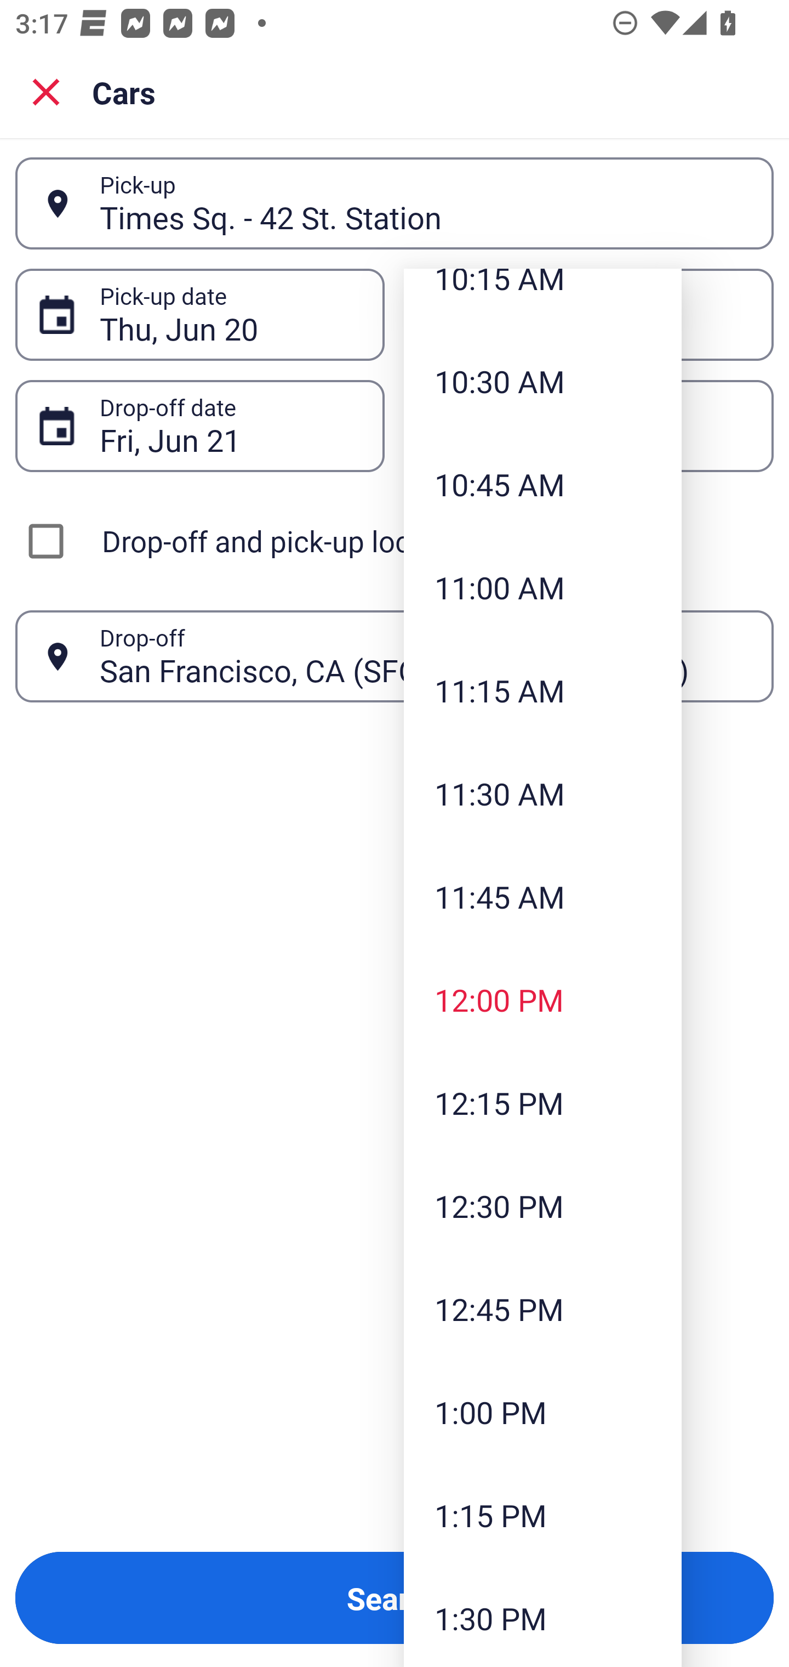 The width and height of the screenshot is (789, 1667). Describe the element at coordinates (542, 587) in the screenshot. I see `11:00 AM` at that location.